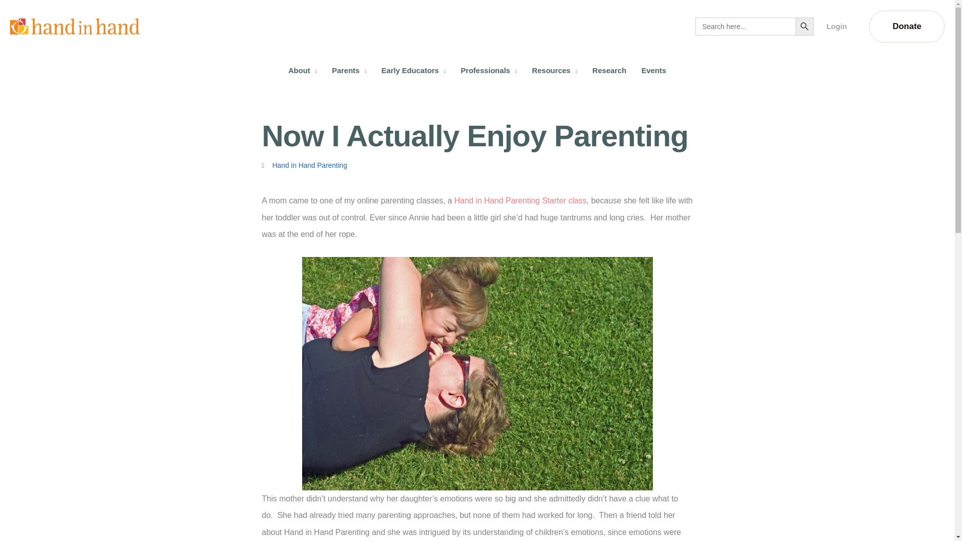 Image resolution: width=962 pixels, height=541 pixels. What do you see at coordinates (554, 70) in the screenshot?
I see `Resources` at bounding box center [554, 70].